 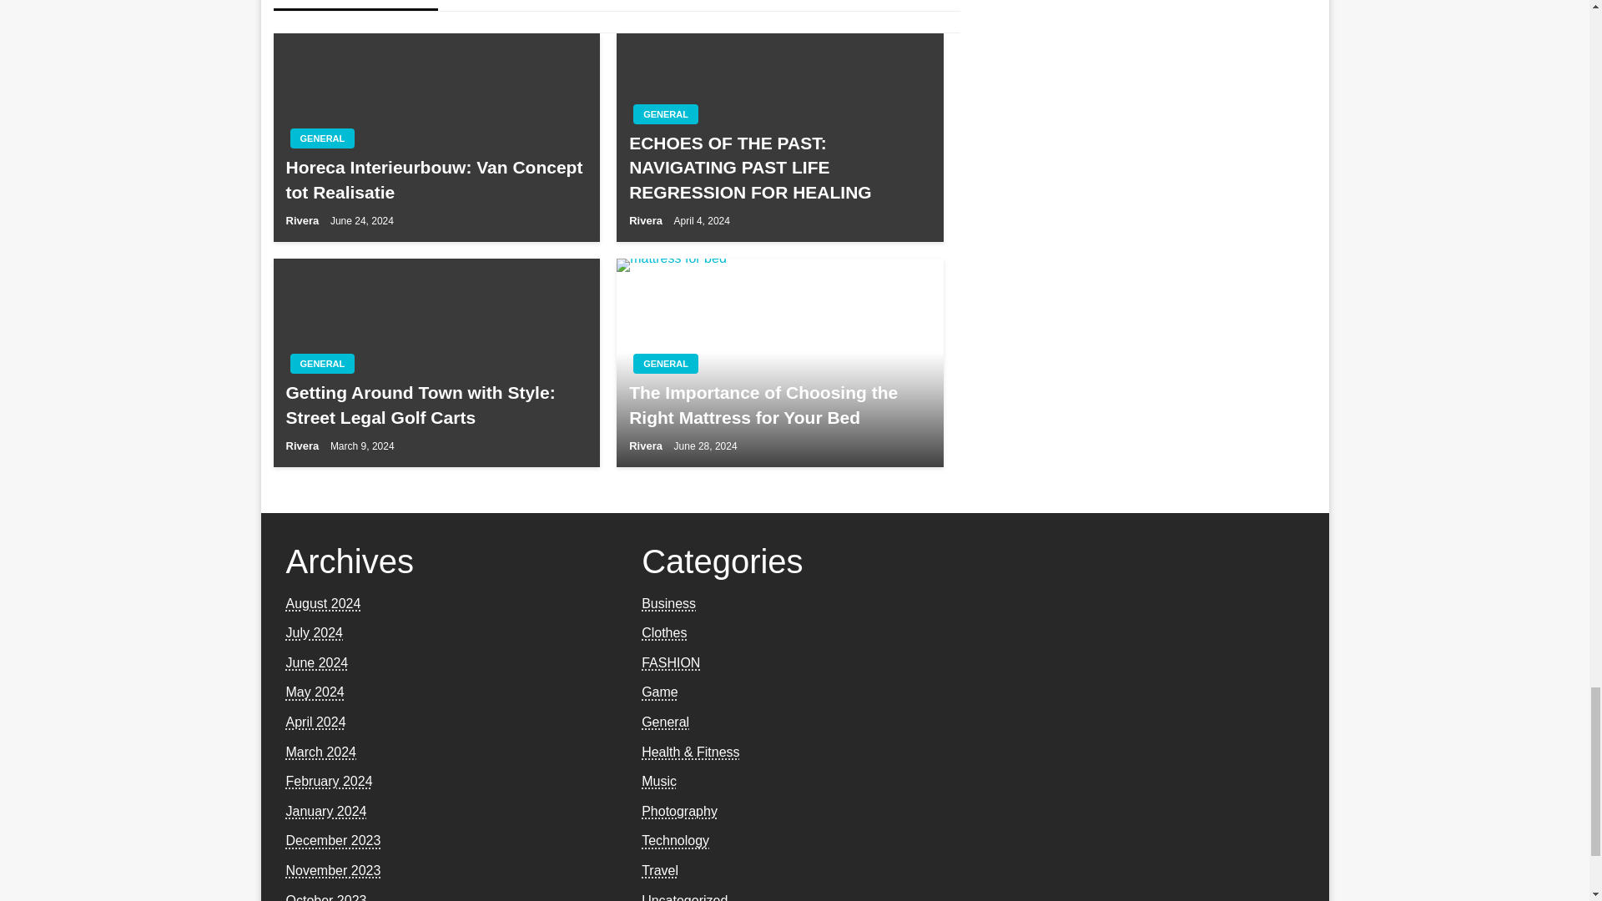 What do you see at coordinates (647, 220) in the screenshot?
I see `Rivera` at bounding box center [647, 220].